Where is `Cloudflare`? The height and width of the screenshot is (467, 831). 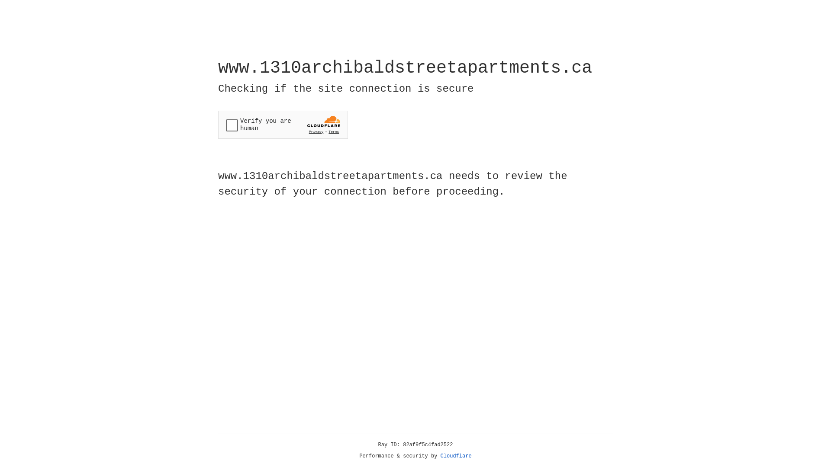 Cloudflare is located at coordinates (456, 456).